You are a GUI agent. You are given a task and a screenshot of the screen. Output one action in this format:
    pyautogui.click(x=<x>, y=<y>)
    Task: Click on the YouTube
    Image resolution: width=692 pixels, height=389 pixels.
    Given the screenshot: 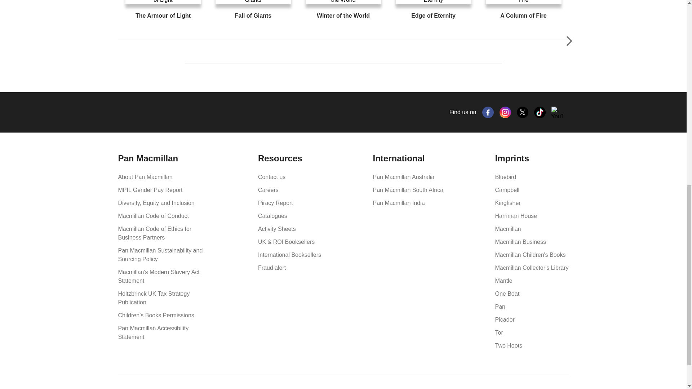 What is the action you would take?
    pyautogui.click(x=557, y=112)
    